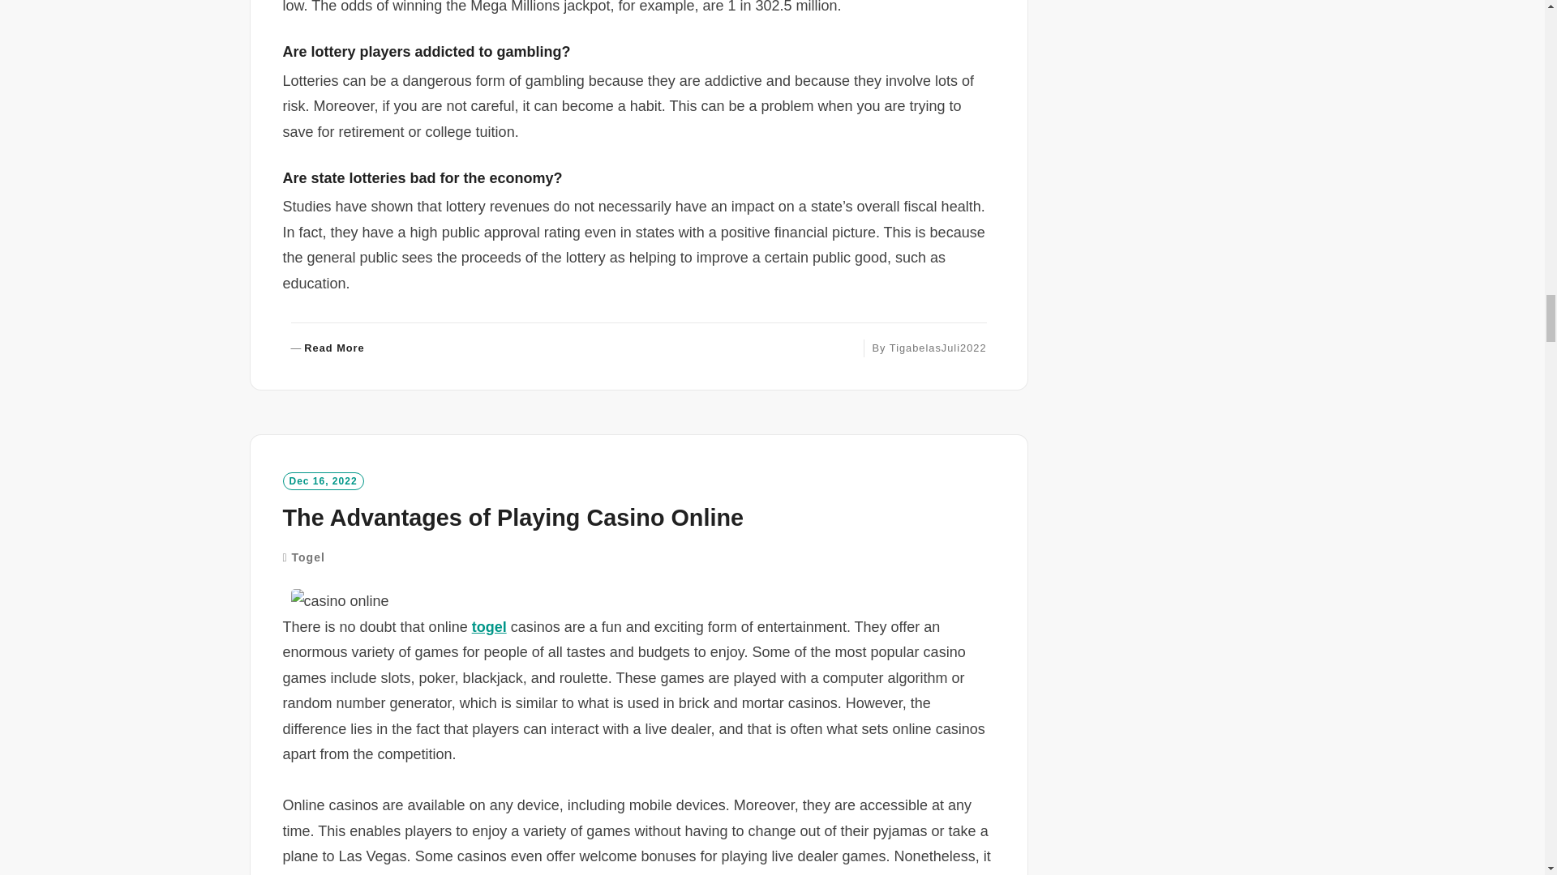 This screenshot has width=1557, height=875. What do you see at coordinates (513, 517) in the screenshot?
I see `The Advantages of Playing Casino Online` at bounding box center [513, 517].